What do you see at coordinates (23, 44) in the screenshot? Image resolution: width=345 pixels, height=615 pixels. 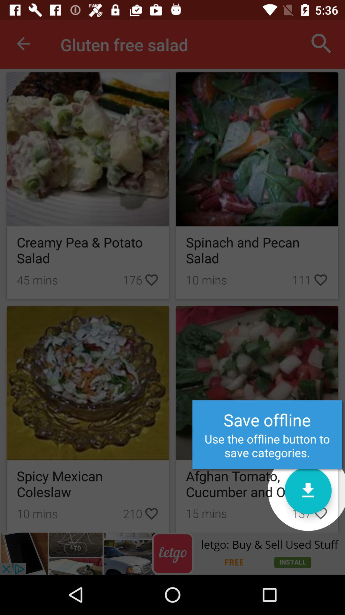 I see `select the red color box` at bounding box center [23, 44].